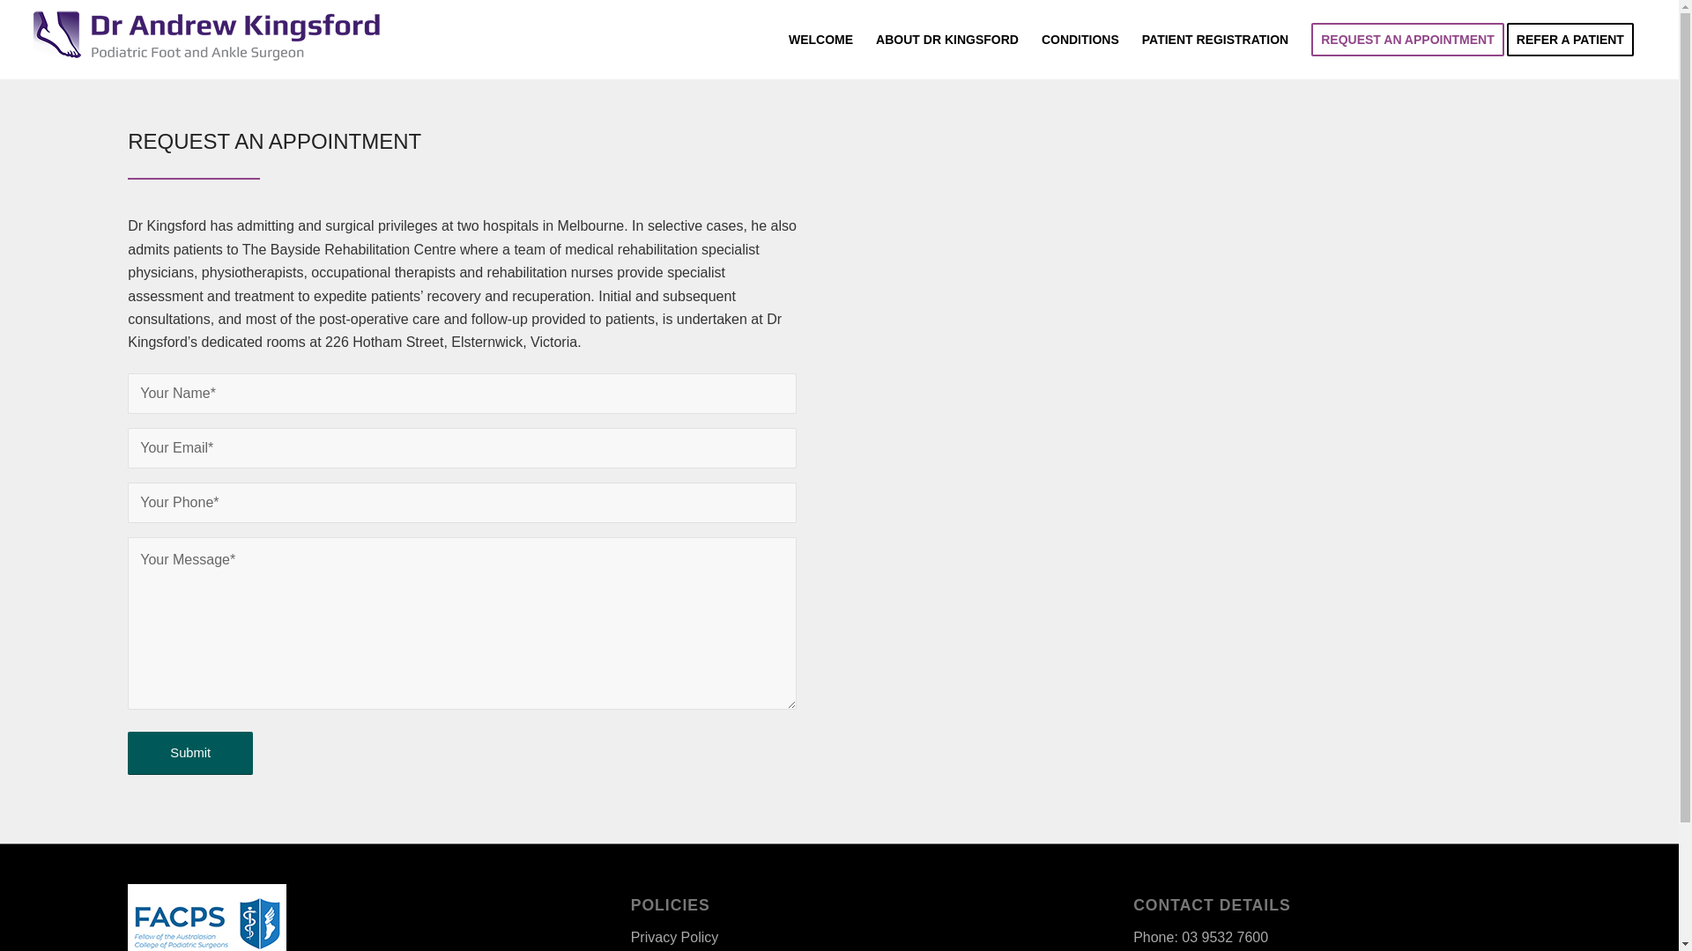 Image resolution: width=1692 pixels, height=951 pixels. I want to click on CONDITIONS, so click(1080, 40).